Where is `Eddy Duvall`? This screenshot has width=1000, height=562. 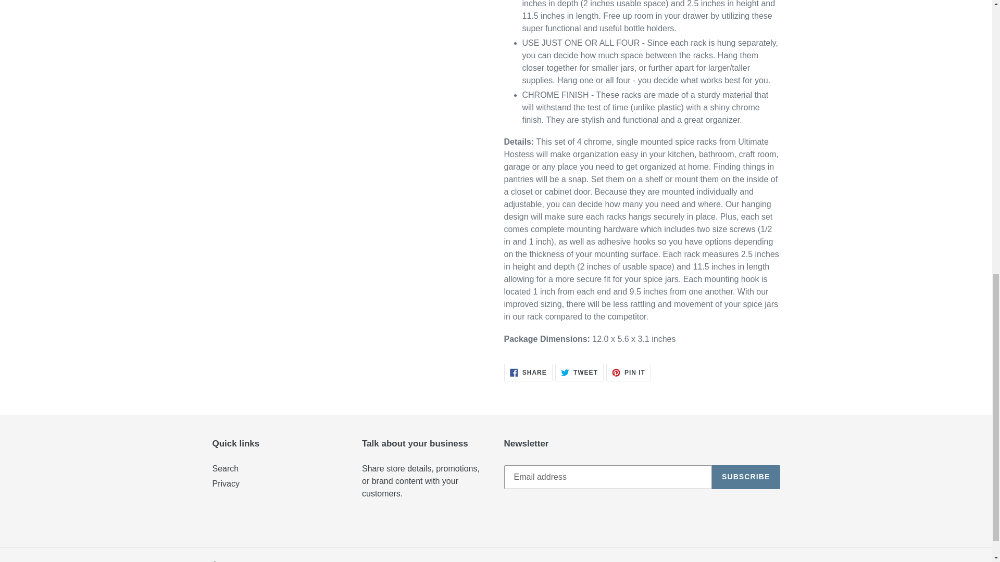
Eddy Duvall is located at coordinates (225, 468).